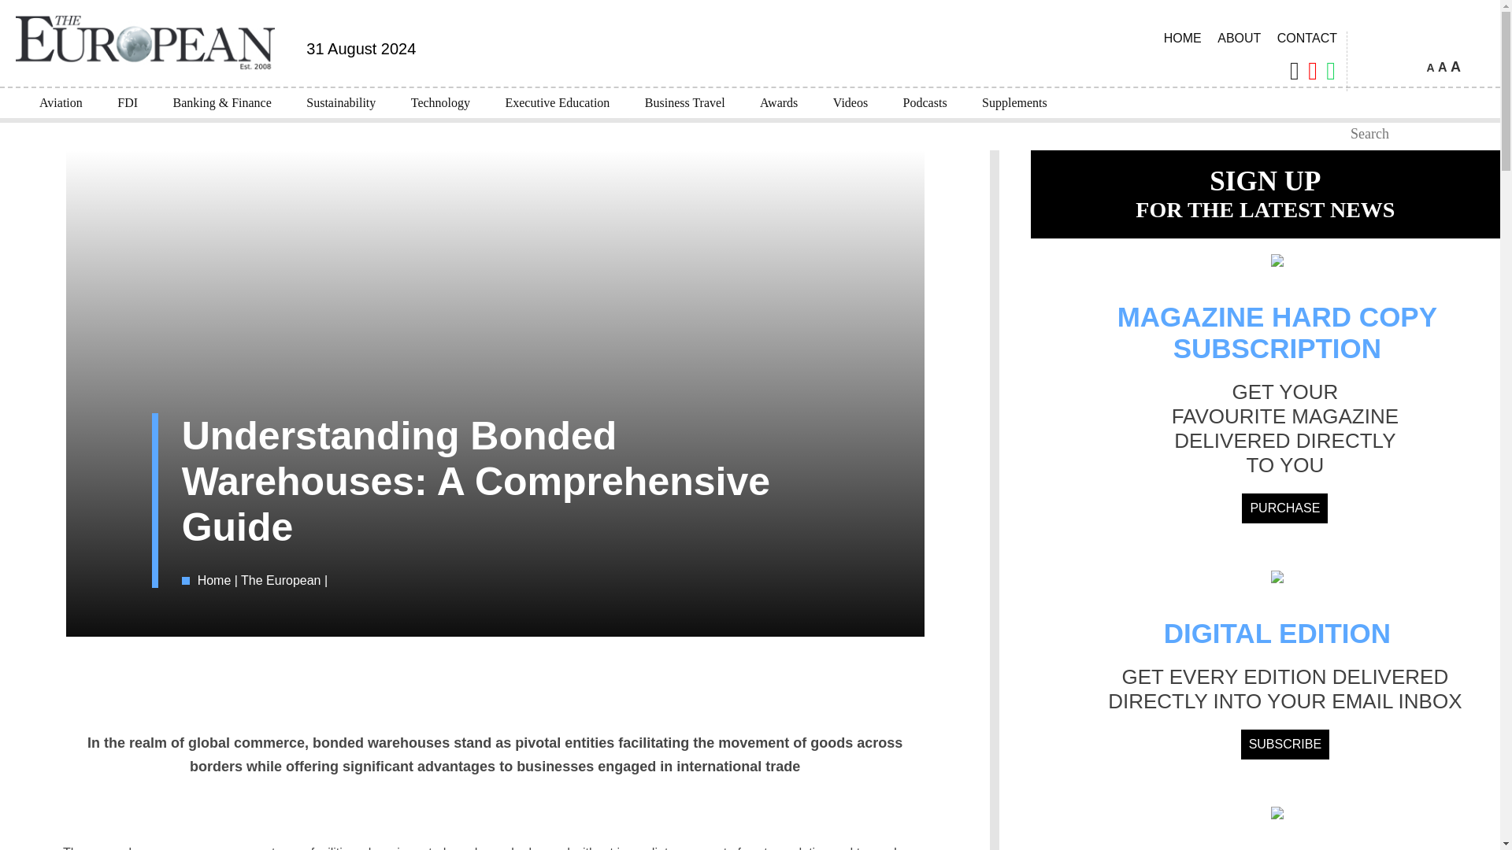 The width and height of the screenshot is (1512, 850). Describe the element at coordinates (684, 103) in the screenshot. I see `Business Travel` at that location.